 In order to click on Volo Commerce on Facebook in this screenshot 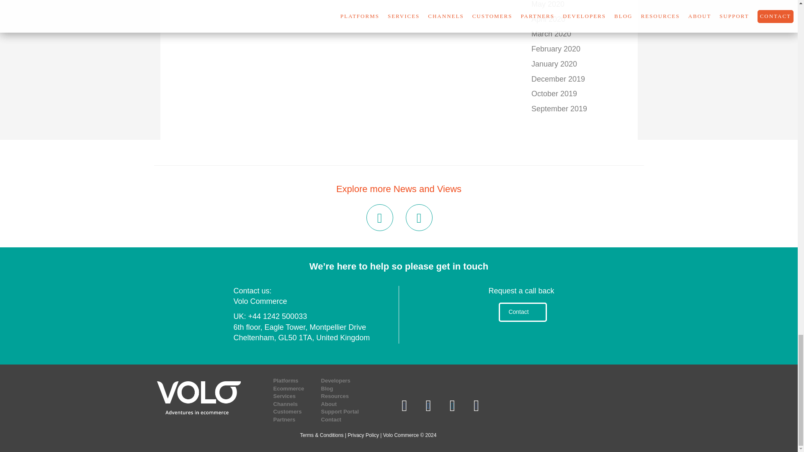, I will do `click(404, 405)`.